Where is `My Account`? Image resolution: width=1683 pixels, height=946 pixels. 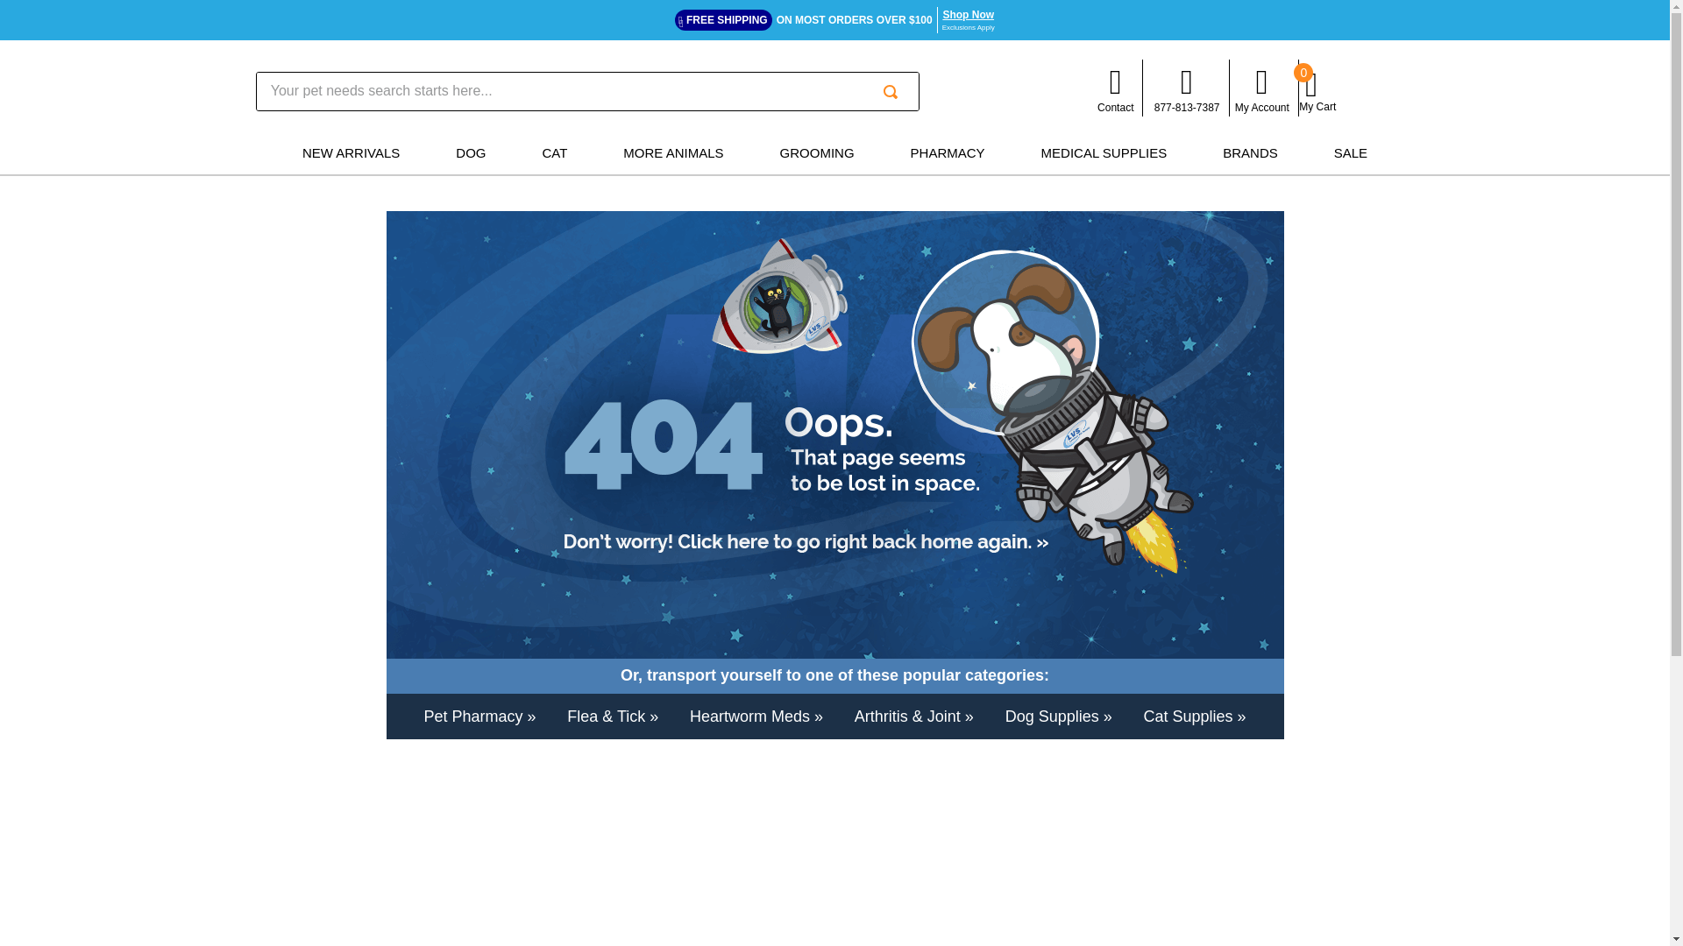
My Account is located at coordinates (1262, 88).